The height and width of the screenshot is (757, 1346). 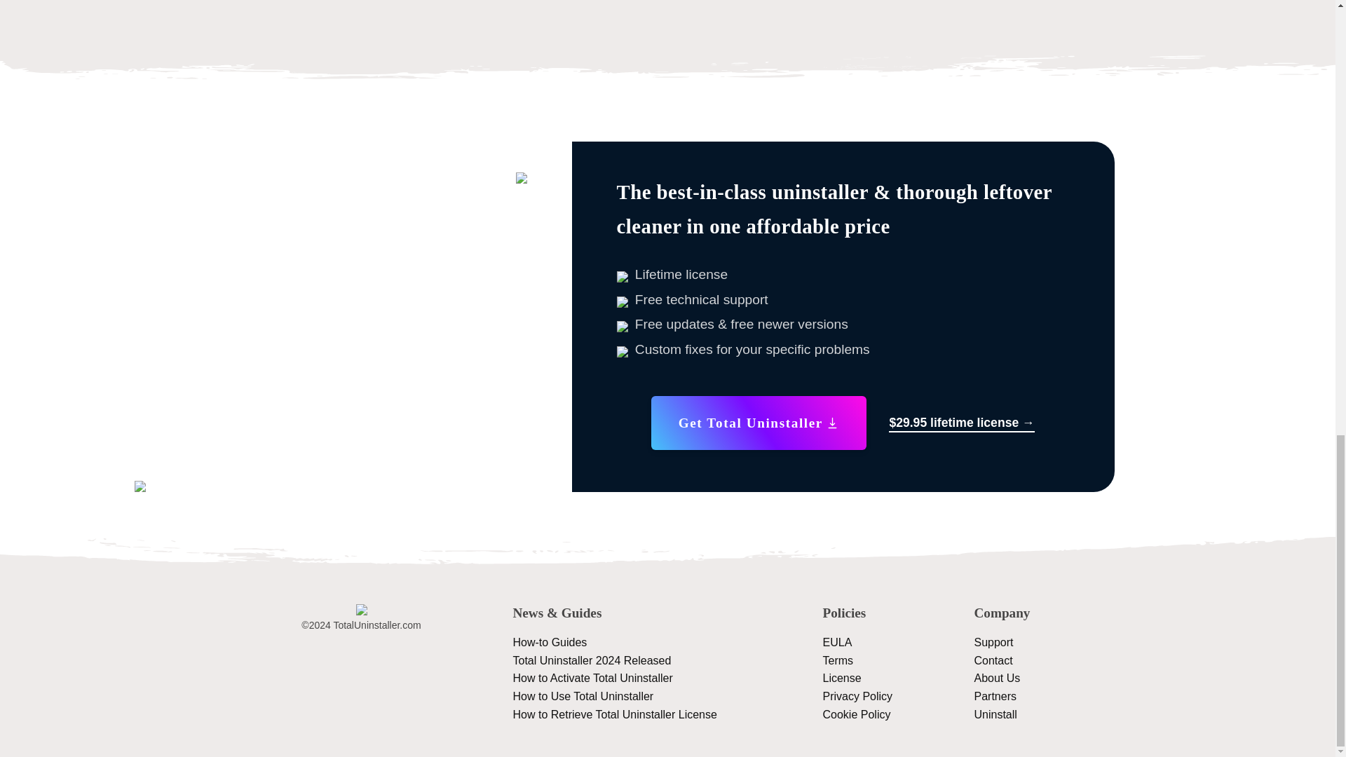 What do you see at coordinates (994, 642) in the screenshot?
I see `Support` at bounding box center [994, 642].